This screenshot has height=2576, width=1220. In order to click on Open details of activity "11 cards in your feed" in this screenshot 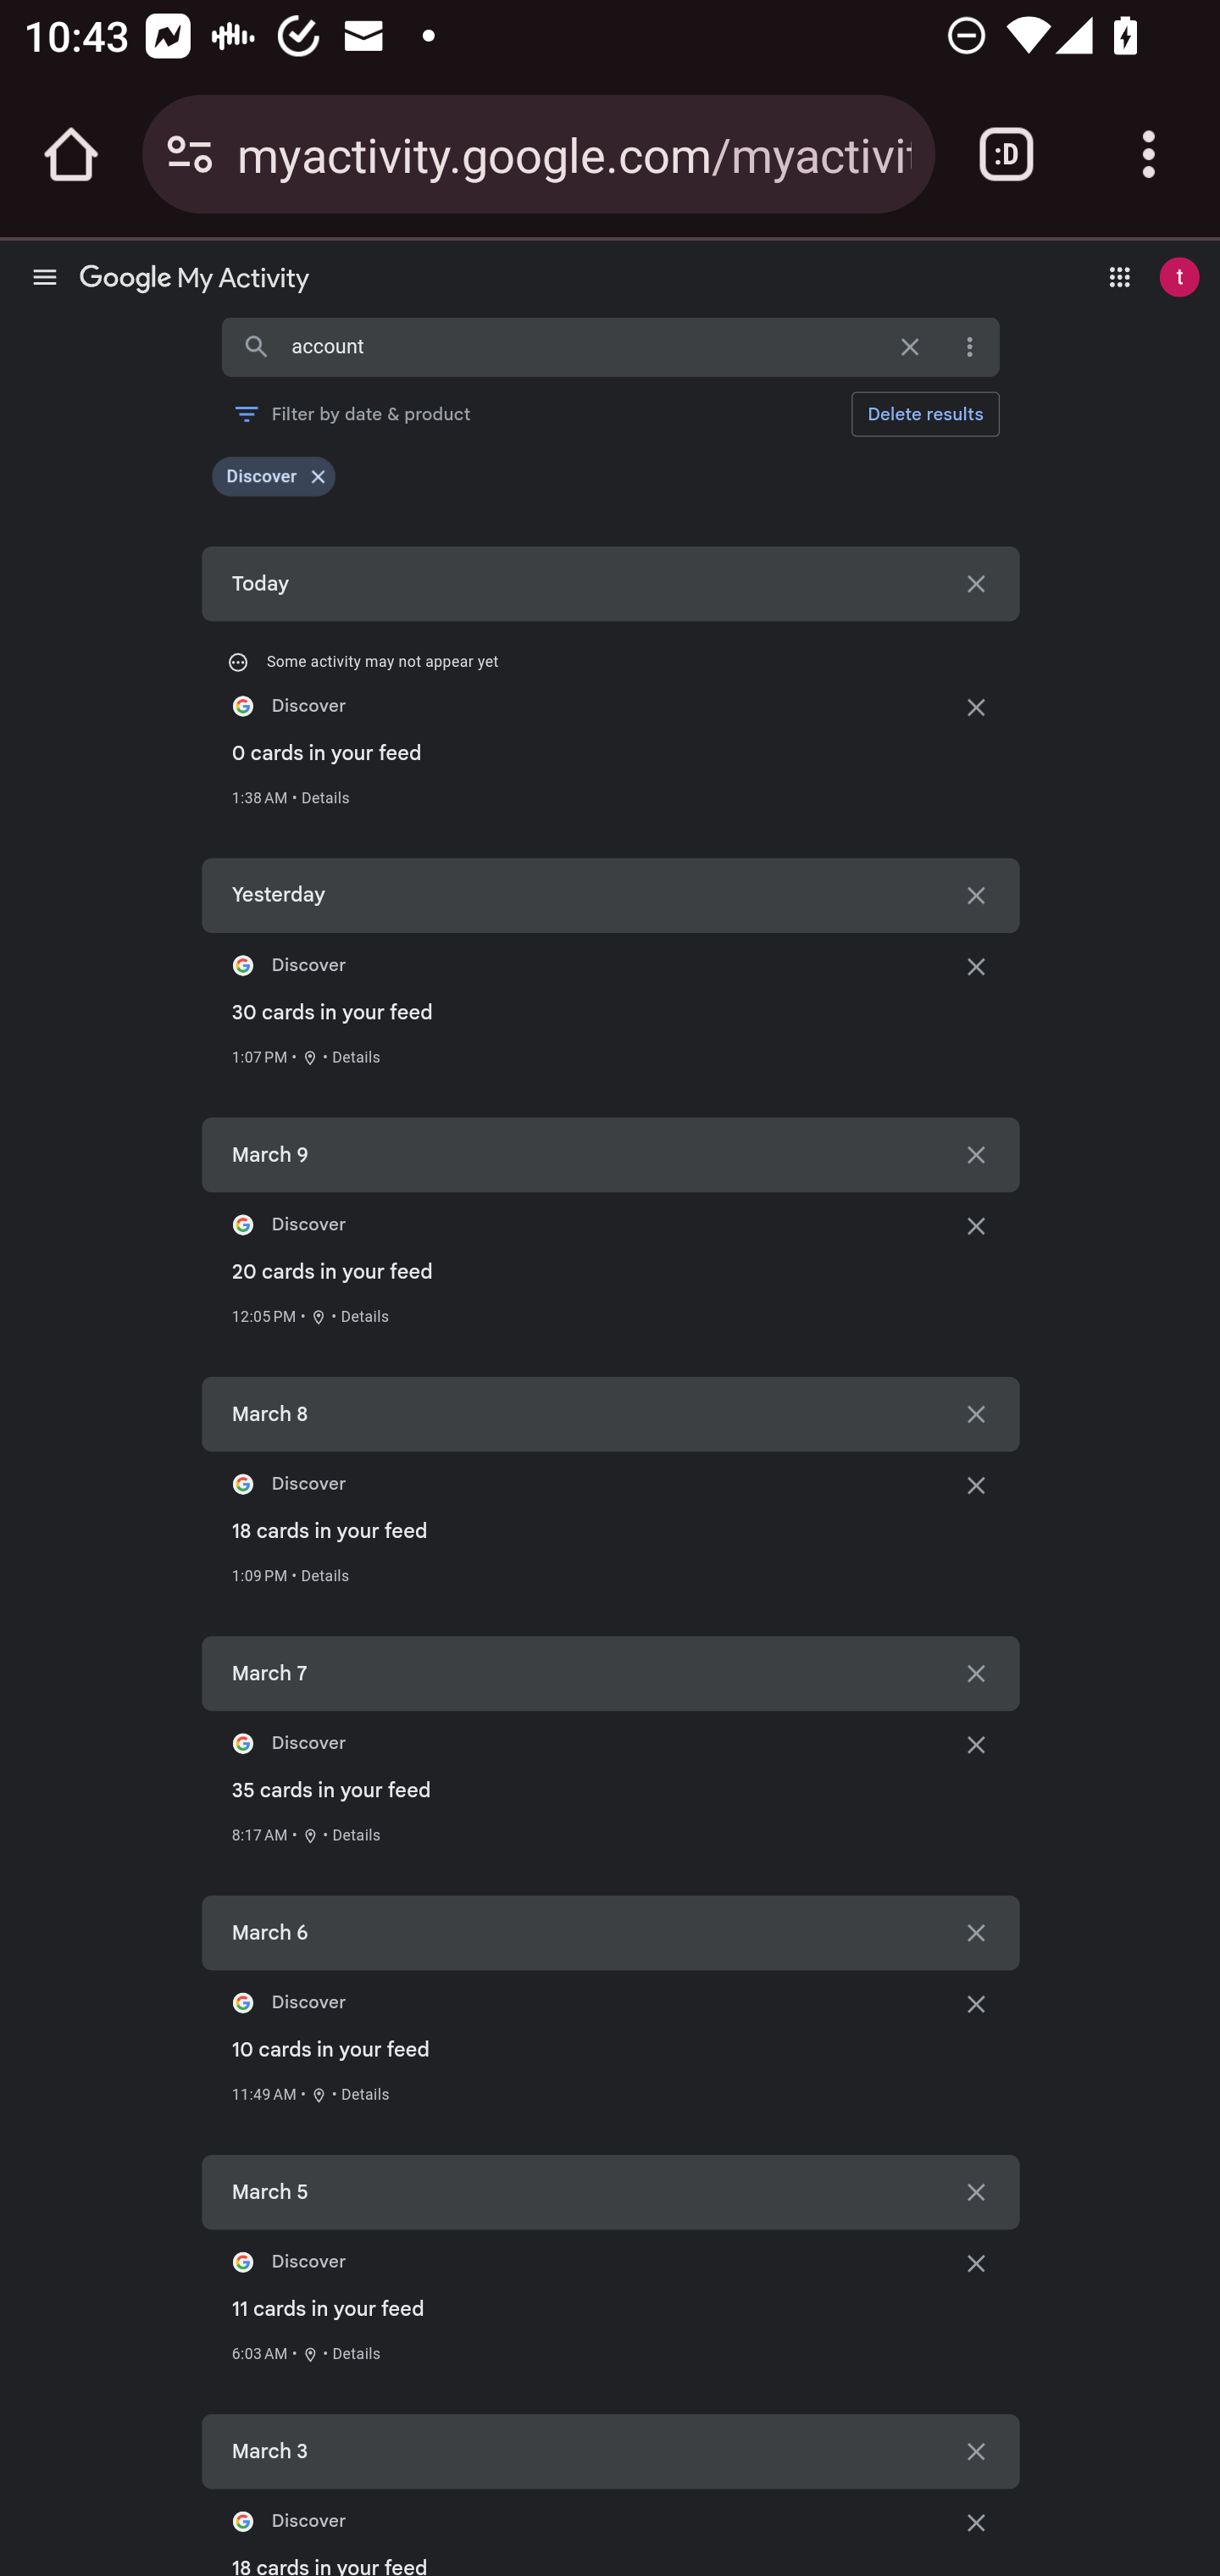, I will do `click(356, 2352)`.